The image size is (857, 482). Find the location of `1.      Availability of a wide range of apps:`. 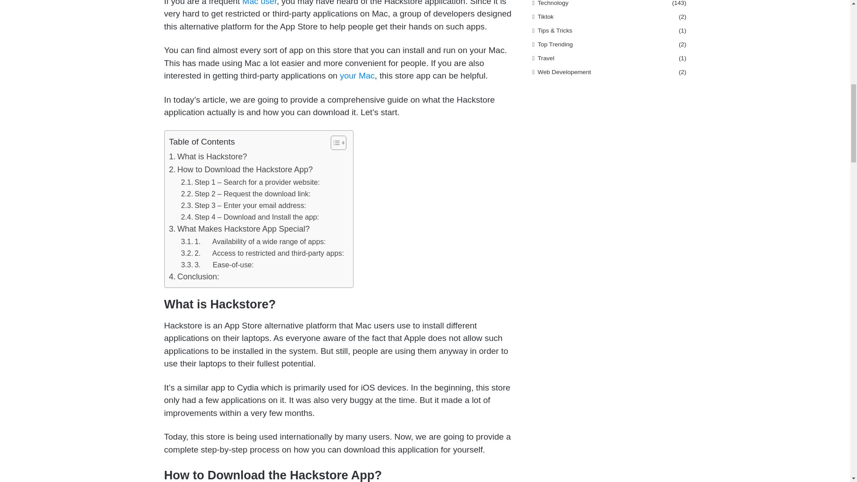

1.      Availability of a wide range of apps: is located at coordinates (253, 241).